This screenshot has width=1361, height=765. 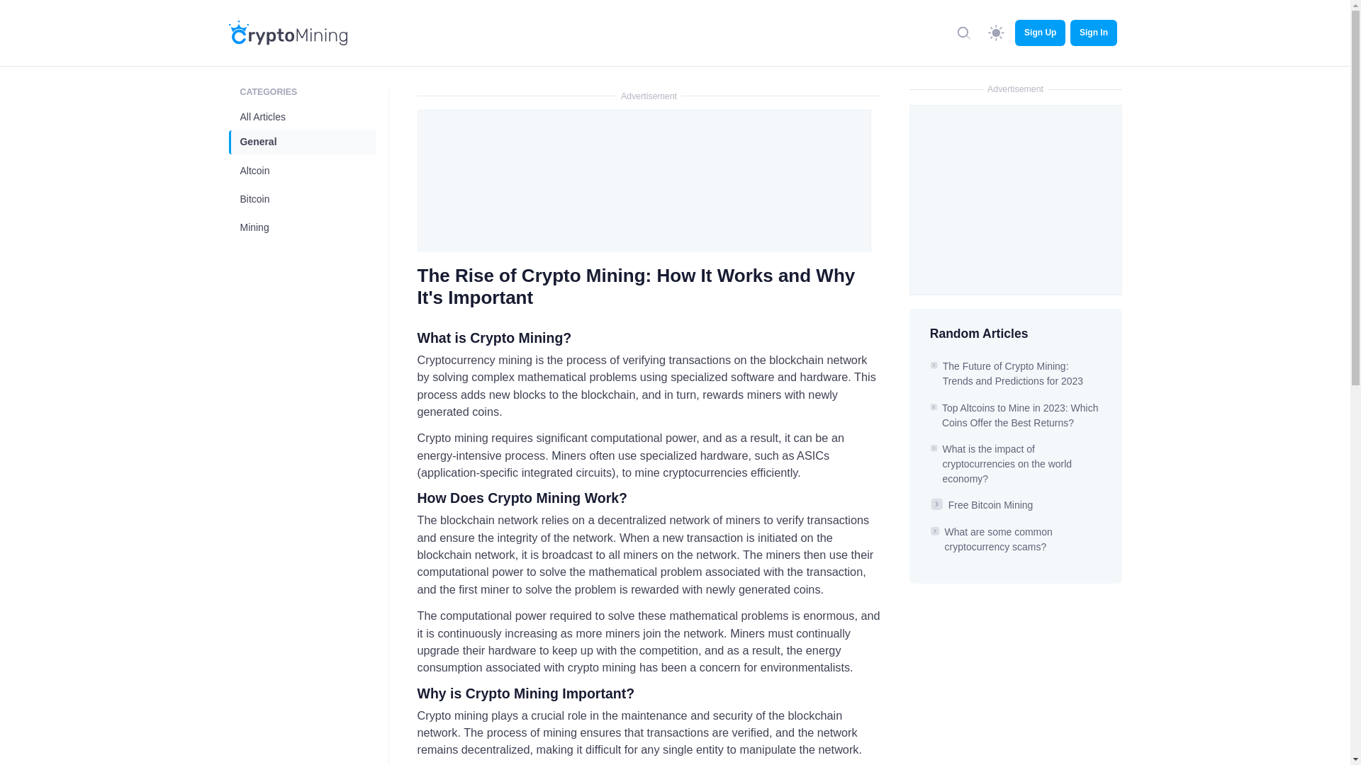 What do you see at coordinates (303, 170) in the screenshot?
I see `Altcoin` at bounding box center [303, 170].